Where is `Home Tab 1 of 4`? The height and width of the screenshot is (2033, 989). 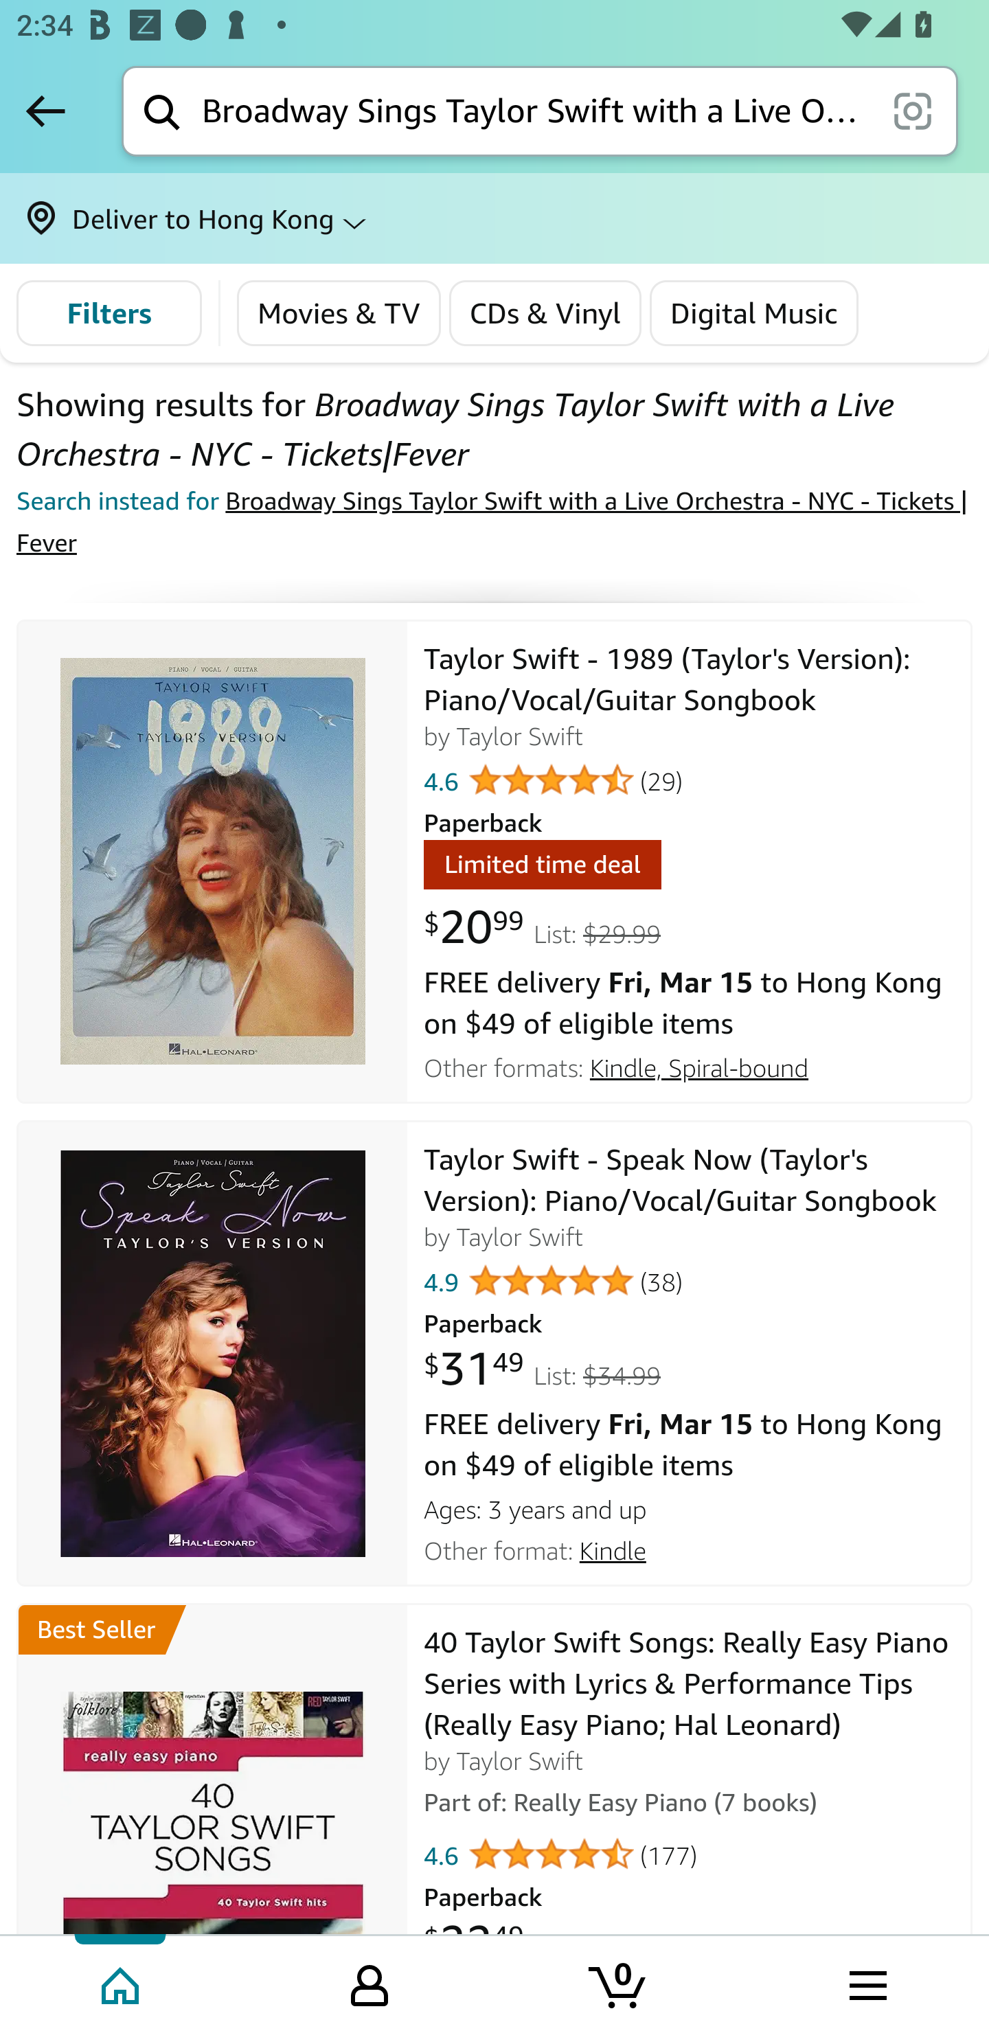
Home Tab 1 of 4 is located at coordinates (122, 1983).